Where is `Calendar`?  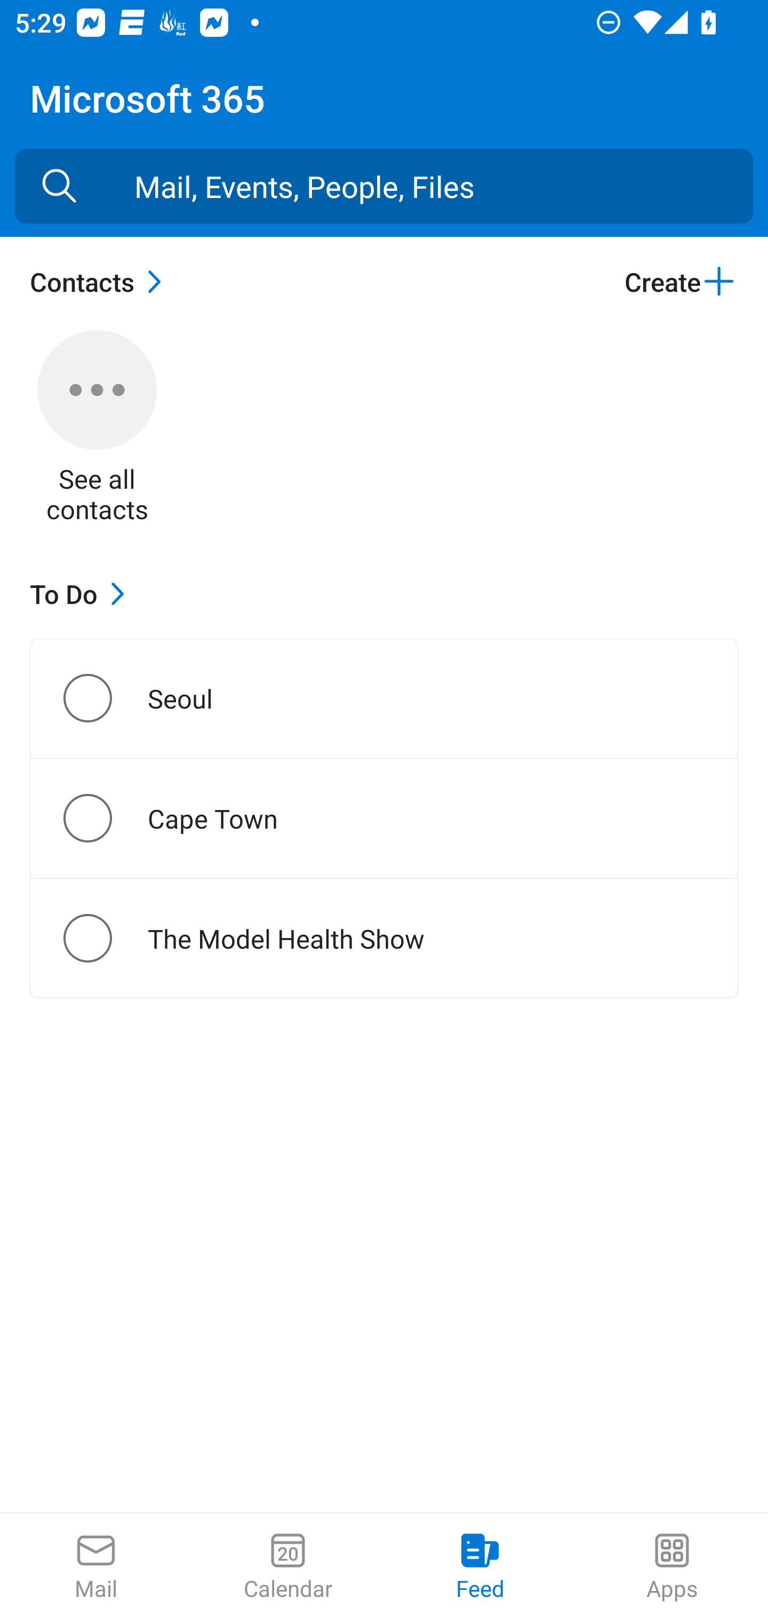 Calendar is located at coordinates (288, 1568).